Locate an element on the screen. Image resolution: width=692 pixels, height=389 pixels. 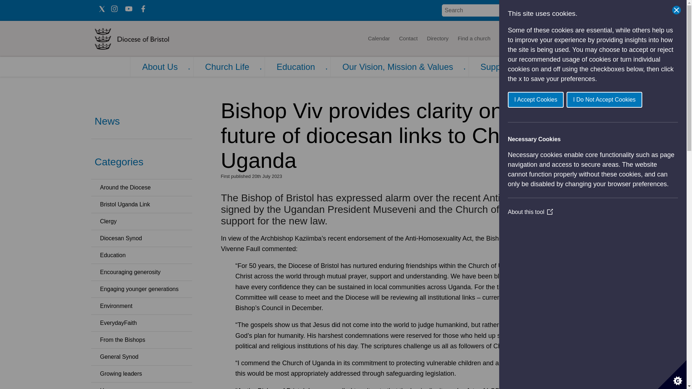
Directory is located at coordinates (438, 39).